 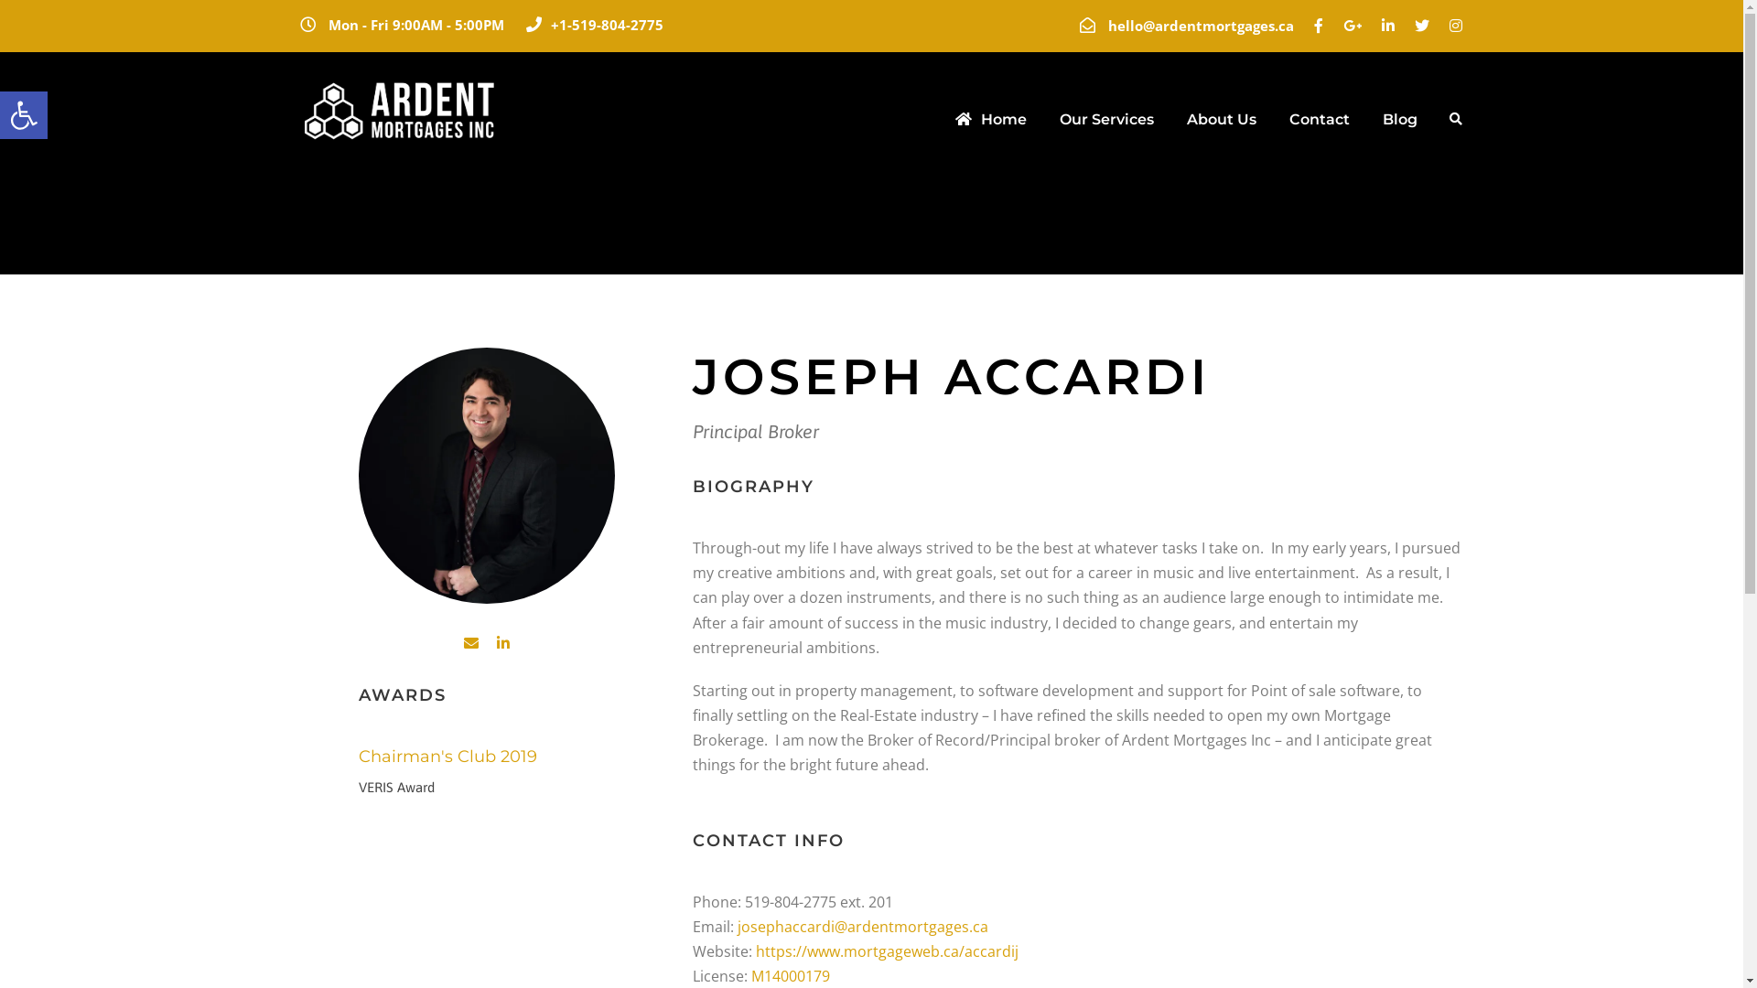 What do you see at coordinates (1456, 26) in the screenshot?
I see `instagram` at bounding box center [1456, 26].